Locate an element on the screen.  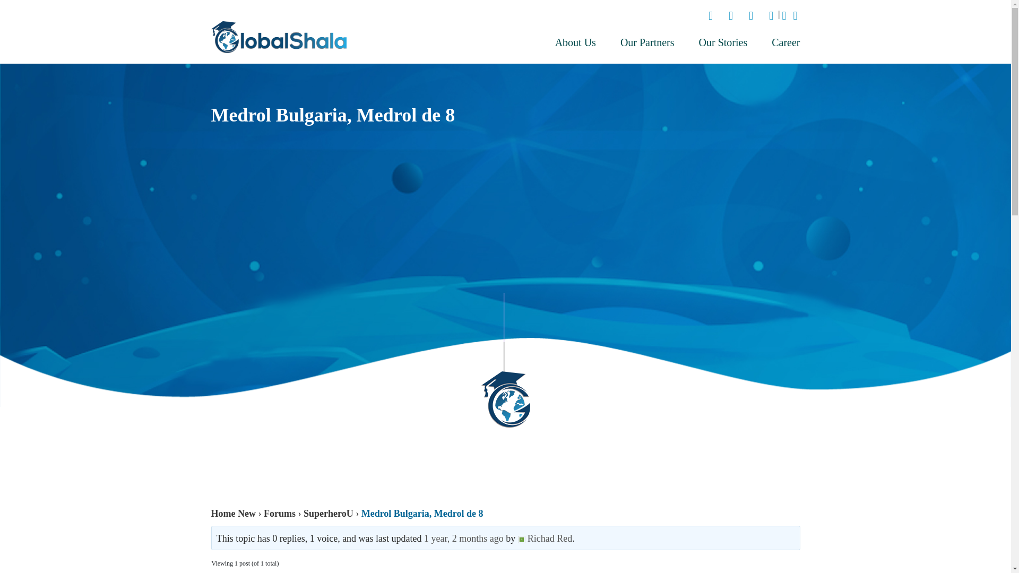
1 year, 2 months ago is located at coordinates (463, 538).